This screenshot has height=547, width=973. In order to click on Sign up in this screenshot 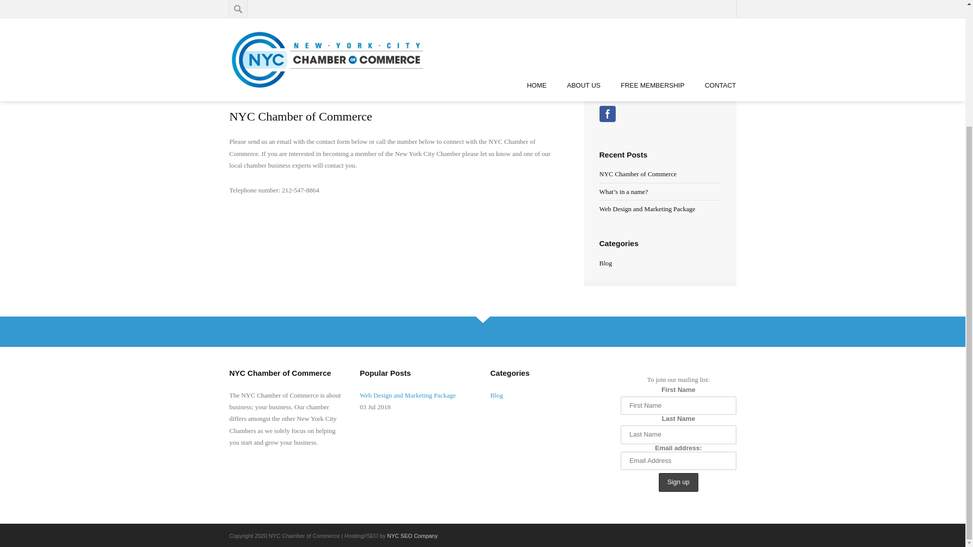, I will do `click(678, 482)`.